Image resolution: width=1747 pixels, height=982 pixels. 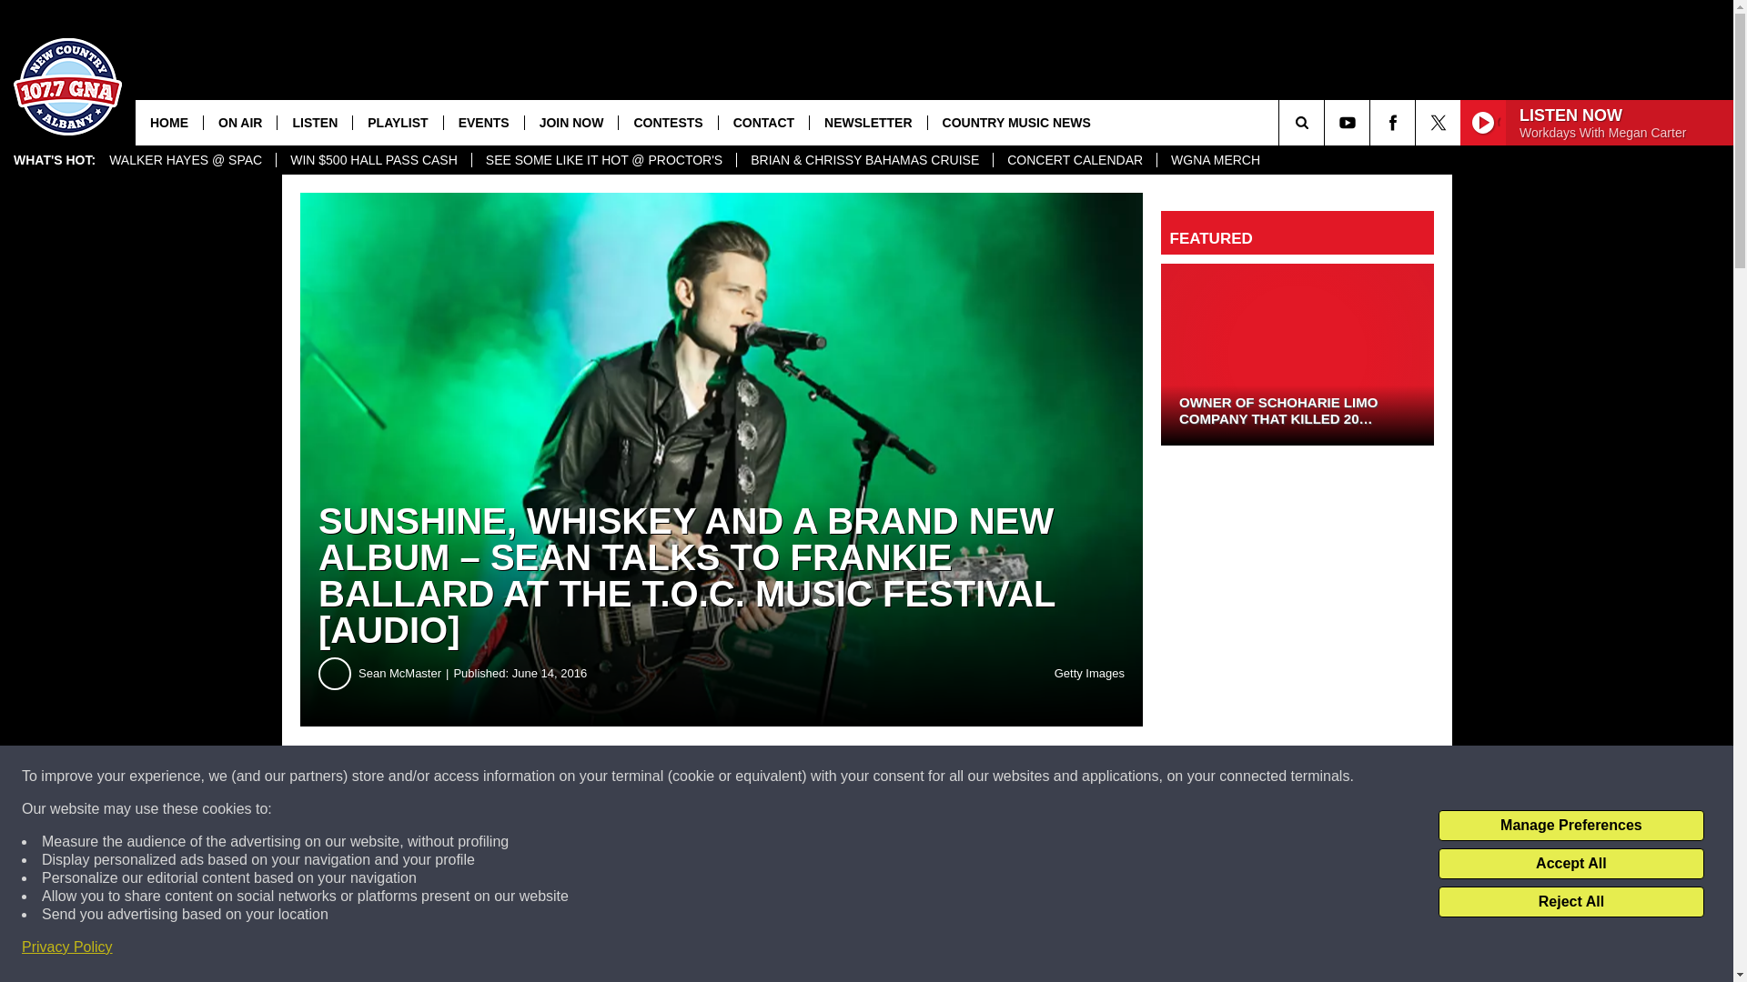 What do you see at coordinates (397, 122) in the screenshot?
I see `PLAYLIST` at bounding box center [397, 122].